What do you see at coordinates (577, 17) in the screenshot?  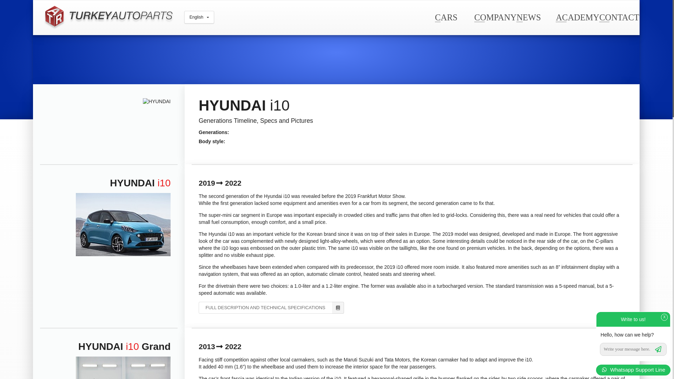 I see `ACADEMY` at bounding box center [577, 17].